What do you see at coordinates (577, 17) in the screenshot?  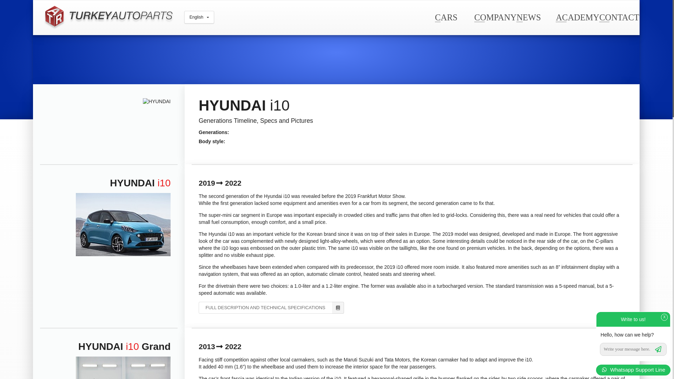 I see `ACADEMY` at bounding box center [577, 17].